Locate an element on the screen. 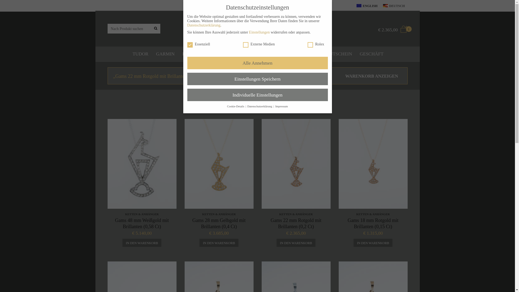  GUTSCHEIN is located at coordinates (339, 54).